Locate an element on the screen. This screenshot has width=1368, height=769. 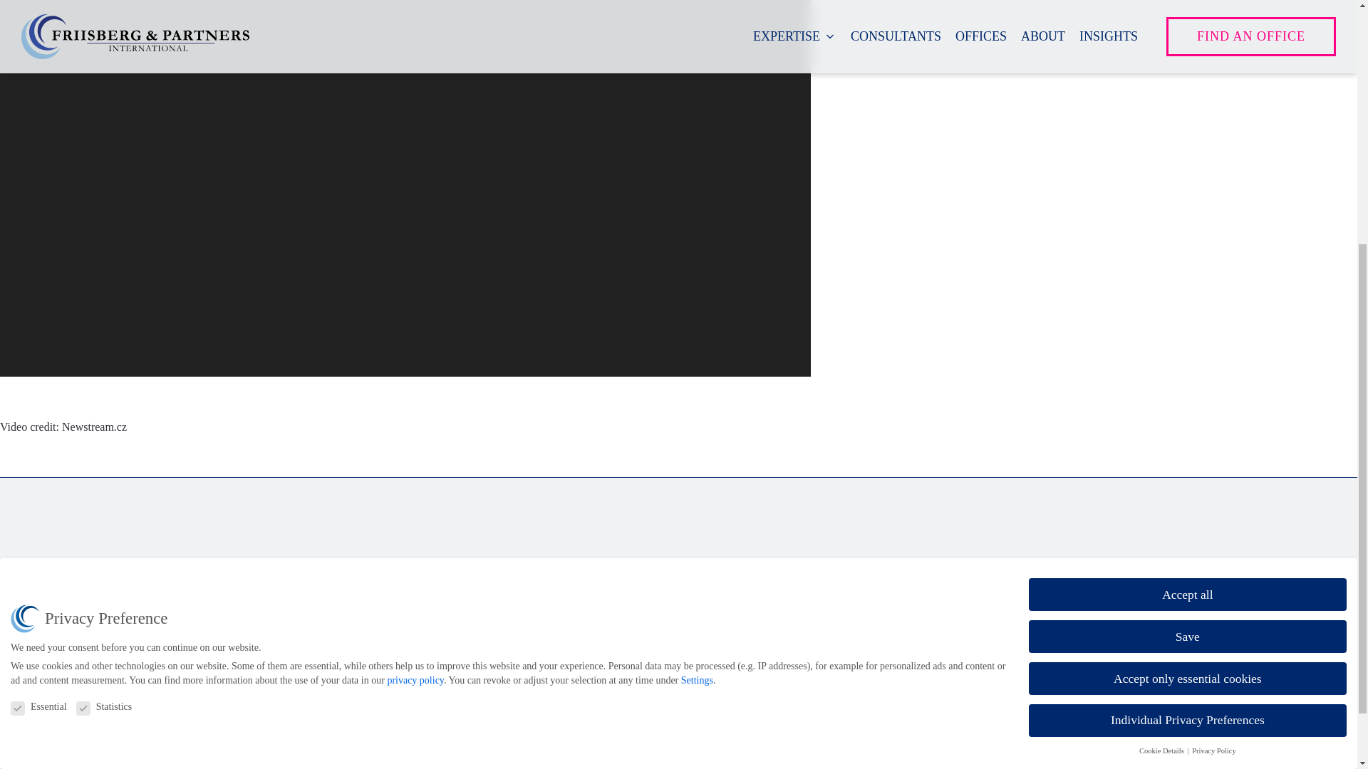
About is located at coordinates (601, 708).